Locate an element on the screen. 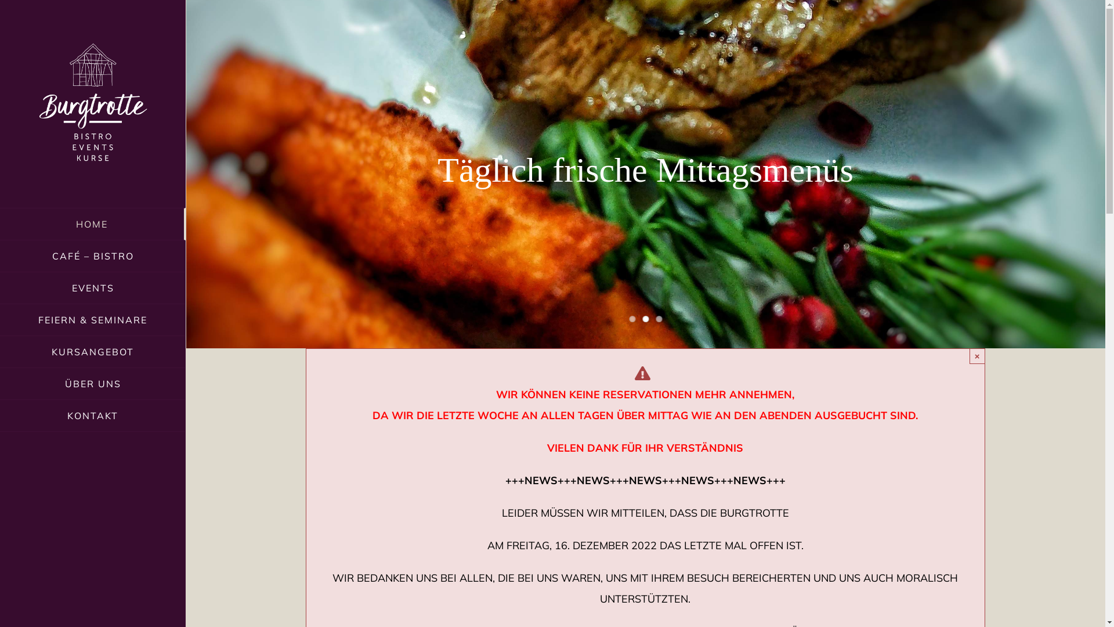 Image resolution: width=1114 pixels, height=627 pixels. FEIERN & SEMINARE is located at coordinates (93, 320).